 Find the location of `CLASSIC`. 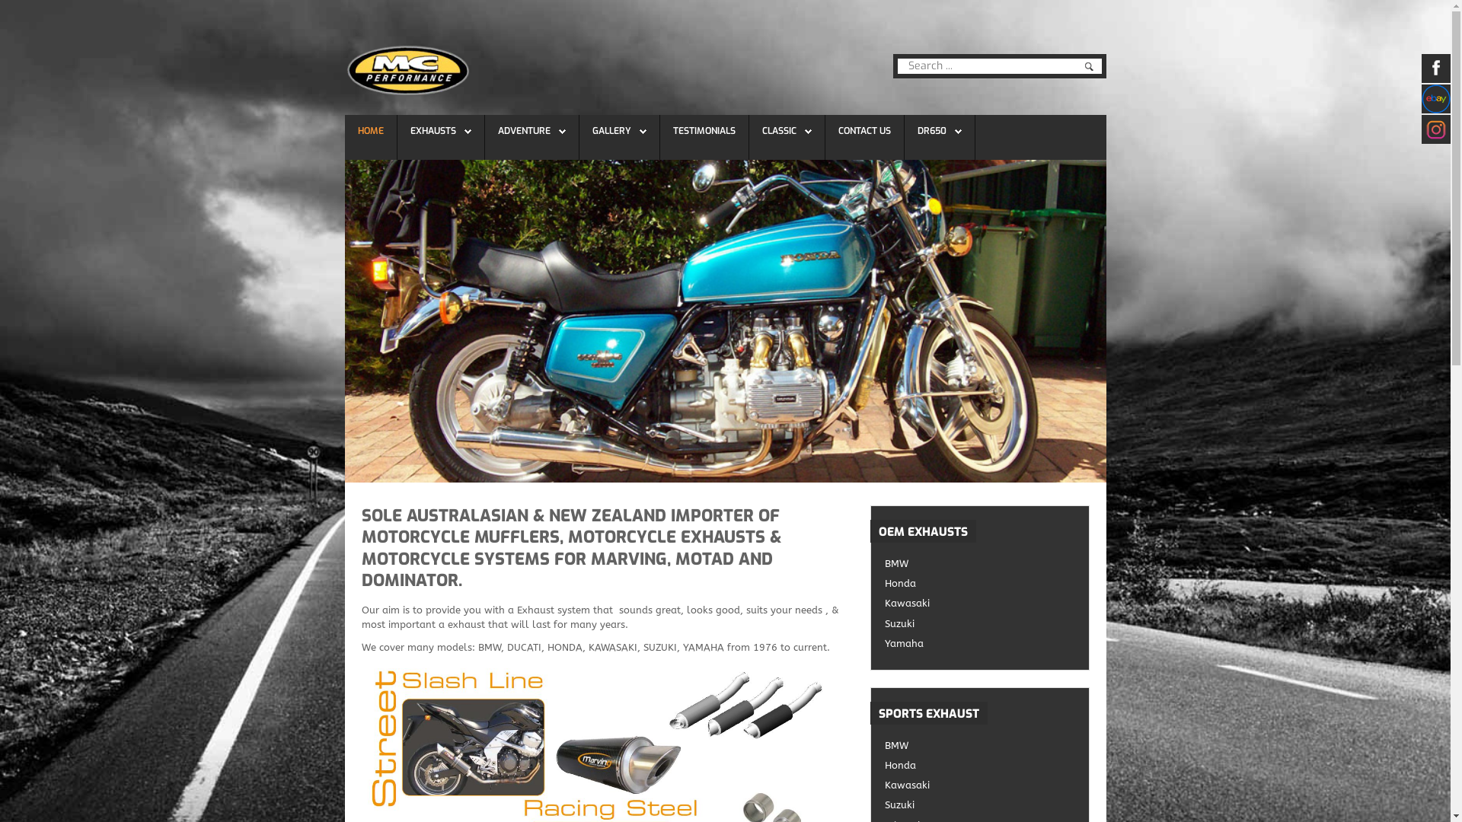

CLASSIC is located at coordinates (778, 131).